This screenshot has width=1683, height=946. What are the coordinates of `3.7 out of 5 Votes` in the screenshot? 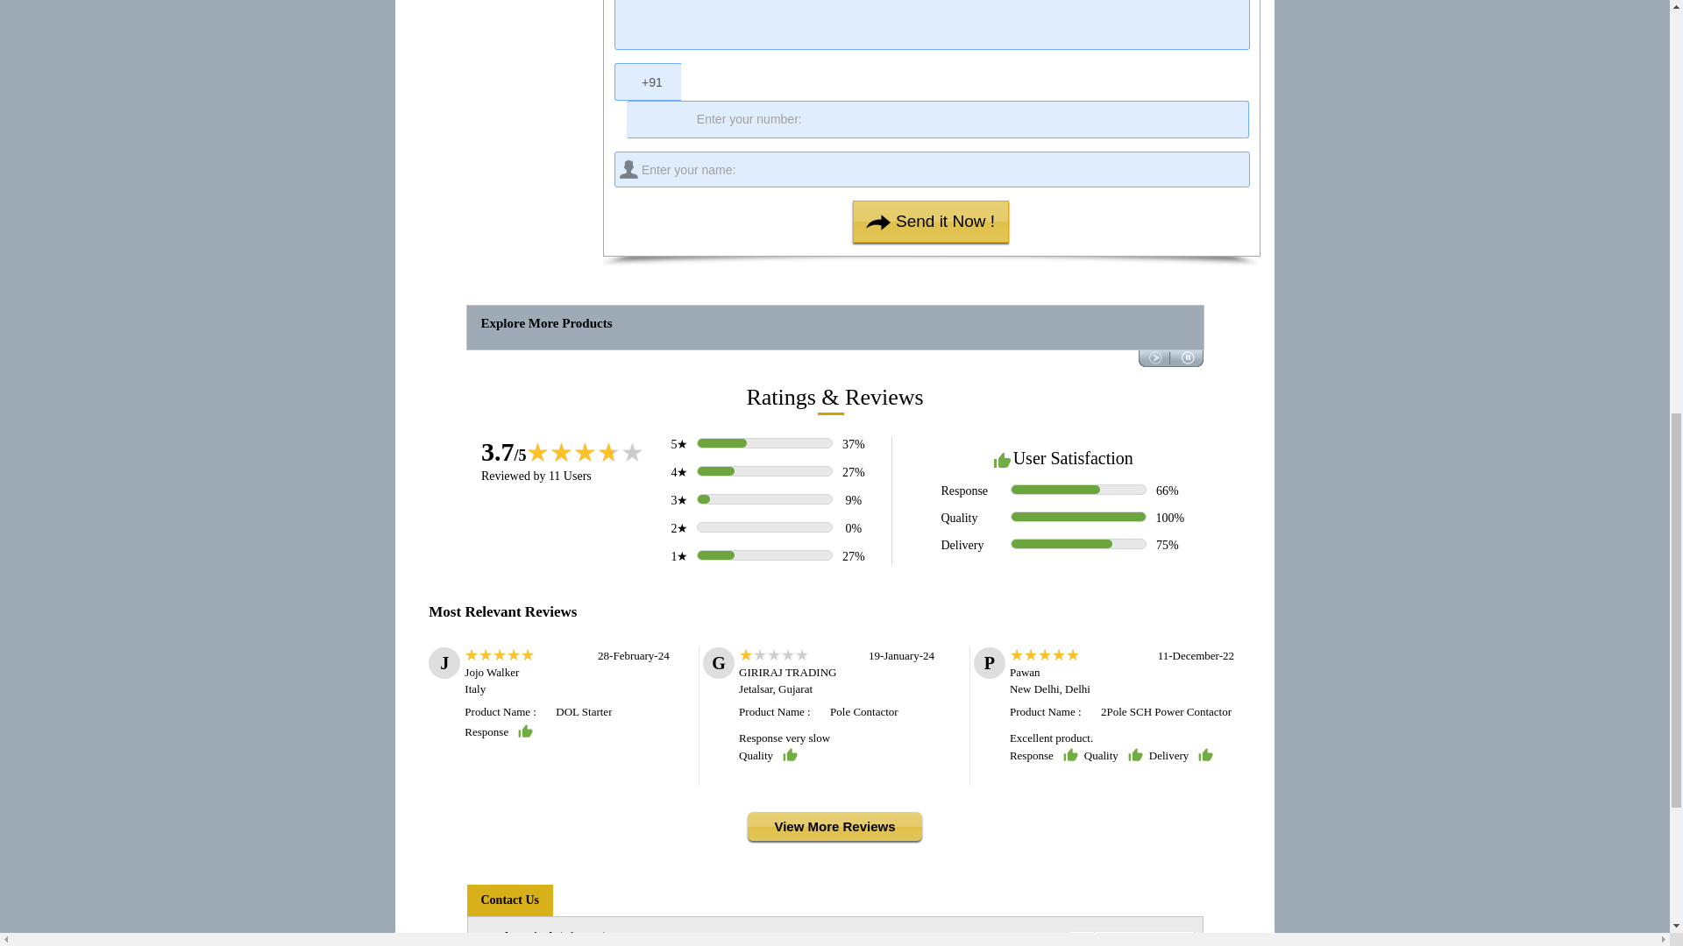 It's located at (503, 451).